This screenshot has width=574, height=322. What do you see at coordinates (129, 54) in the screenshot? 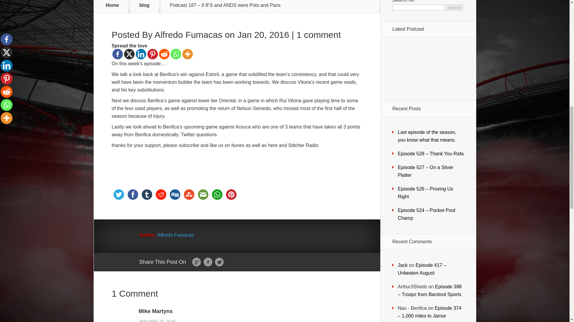
I see `X` at bounding box center [129, 54].